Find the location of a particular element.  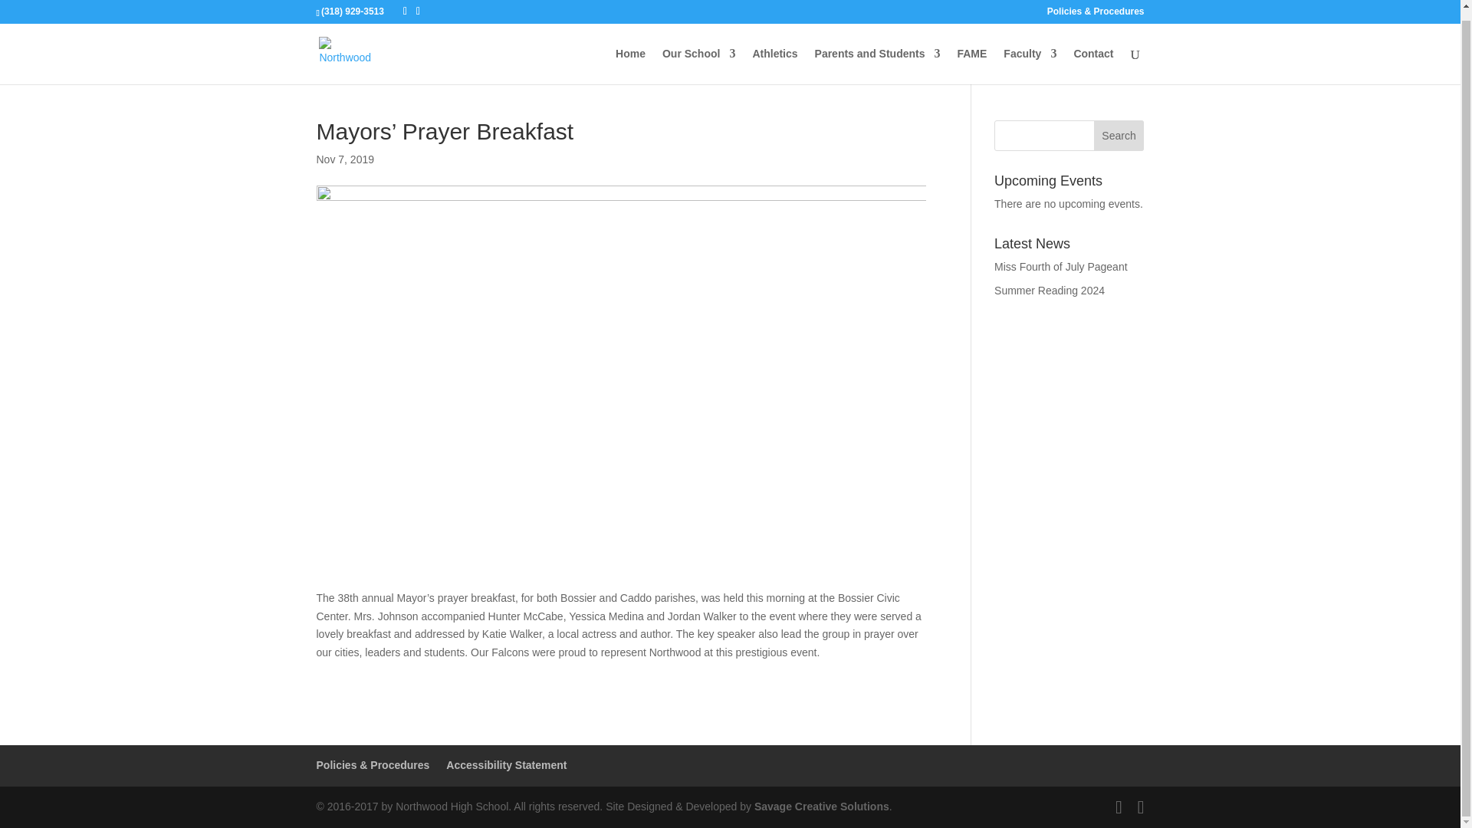

Athletics is located at coordinates (774, 57).